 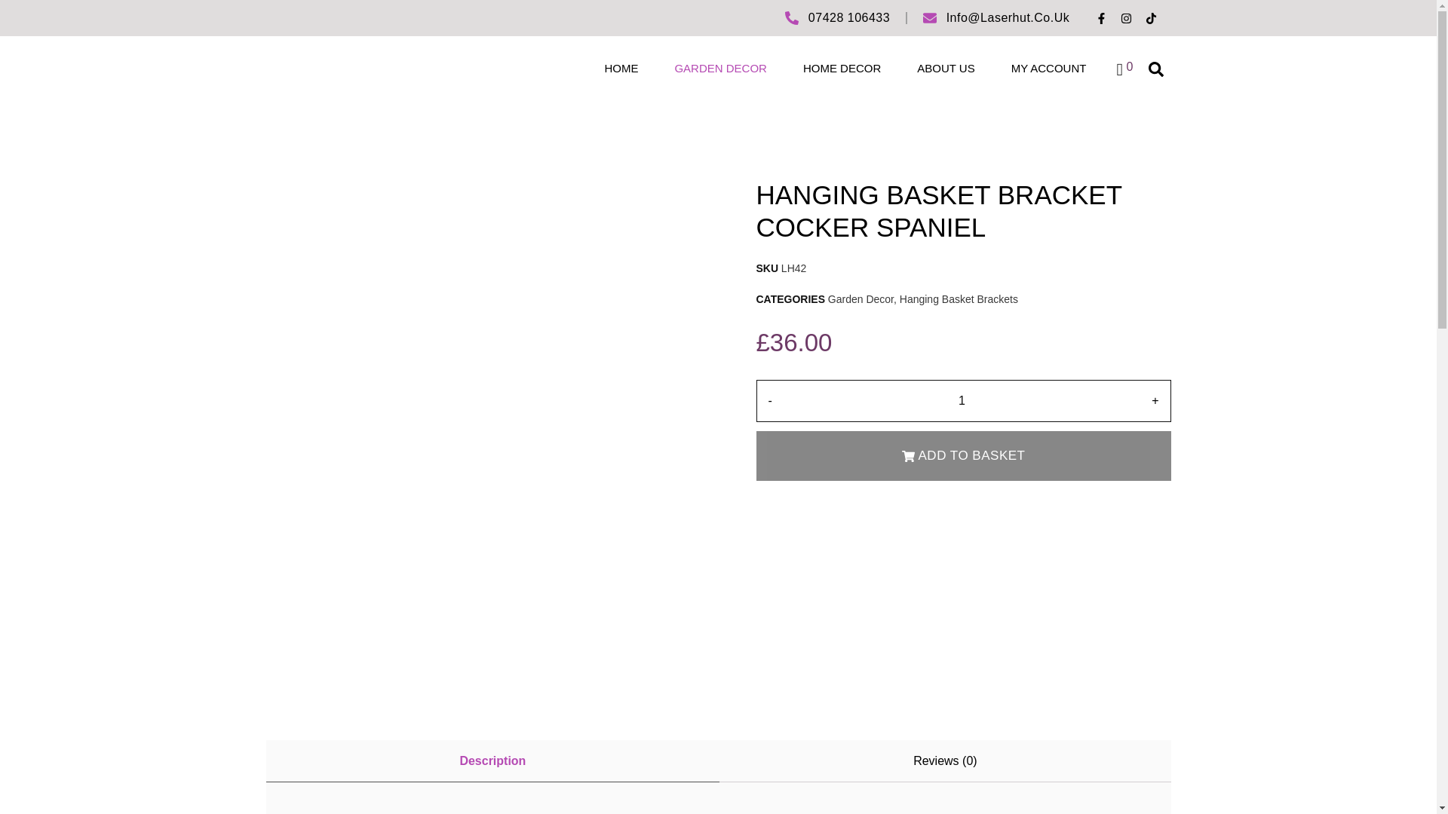 What do you see at coordinates (621, 68) in the screenshot?
I see `HOME` at bounding box center [621, 68].